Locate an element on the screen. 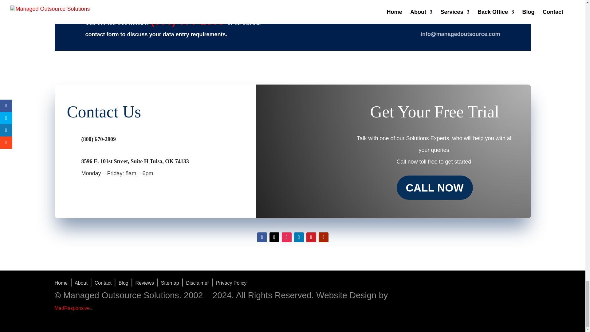 This screenshot has width=590, height=332. Follow on Instagram is located at coordinates (286, 237).